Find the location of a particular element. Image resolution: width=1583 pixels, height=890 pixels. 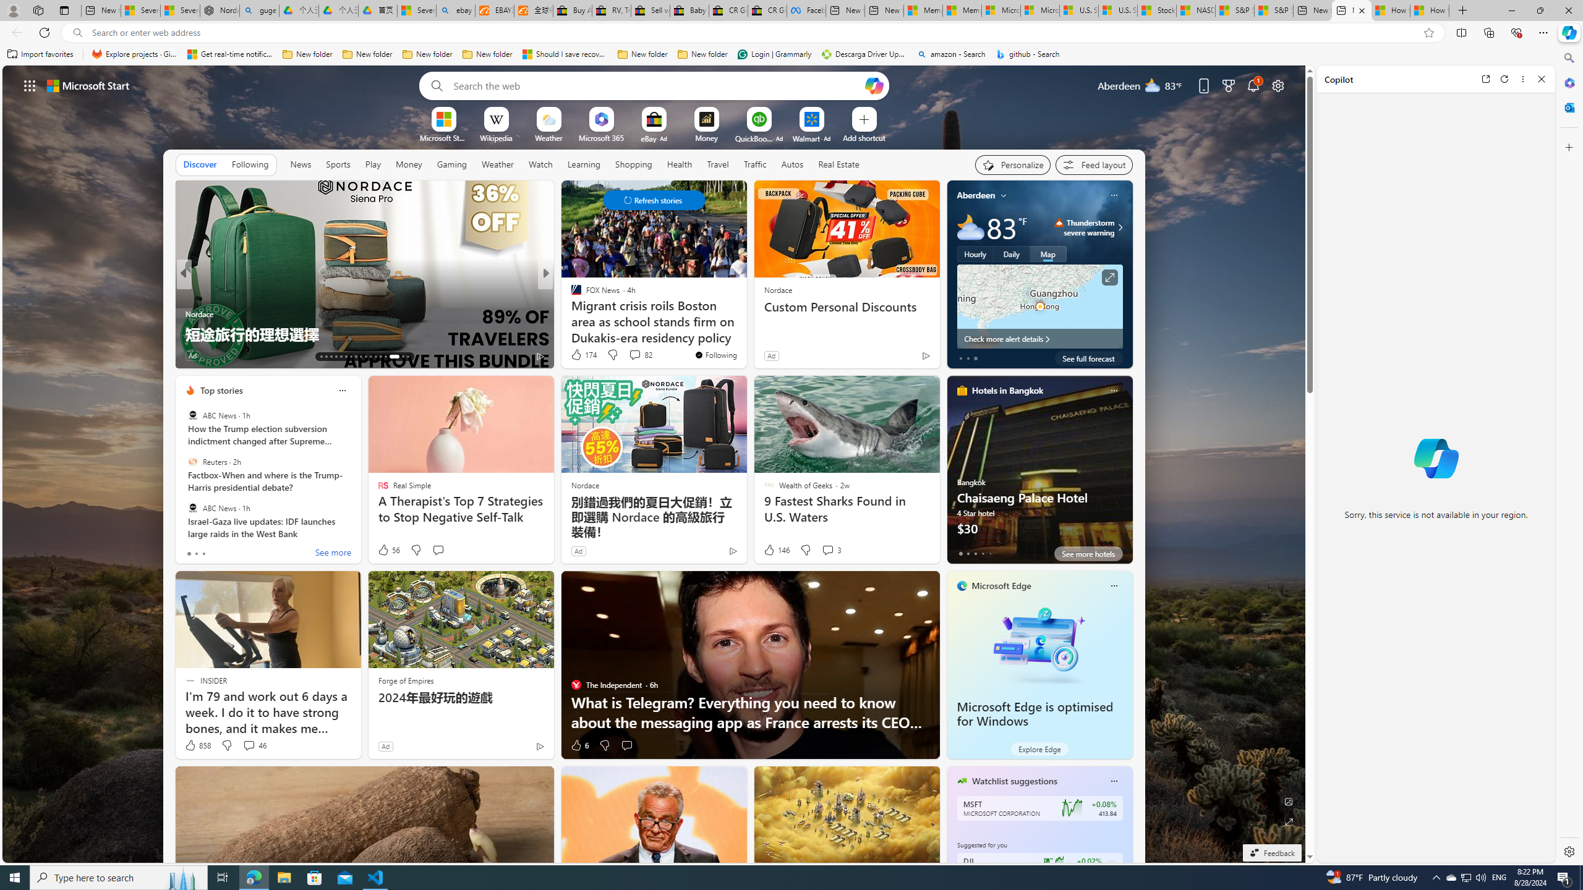

View comments 46 Comment is located at coordinates (249, 745).